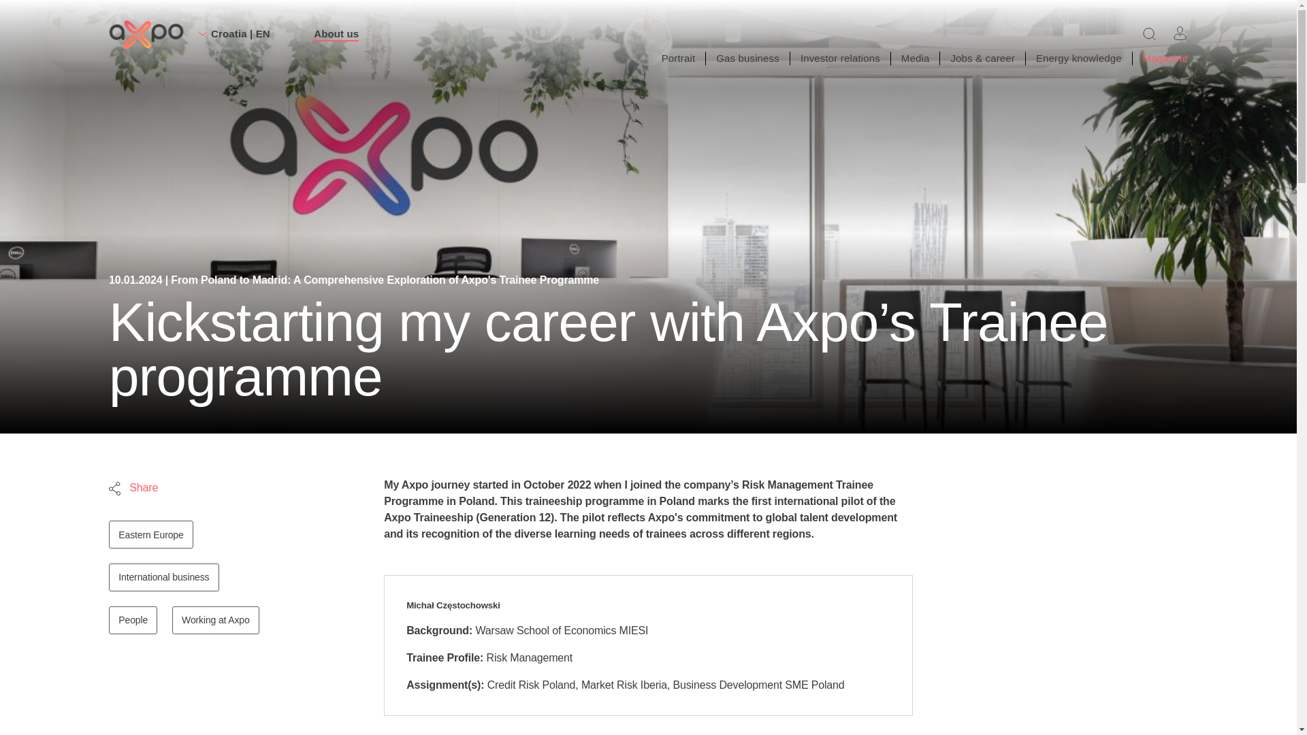 The height and width of the screenshot is (735, 1307). What do you see at coordinates (336, 34) in the screenshot?
I see `About us` at bounding box center [336, 34].